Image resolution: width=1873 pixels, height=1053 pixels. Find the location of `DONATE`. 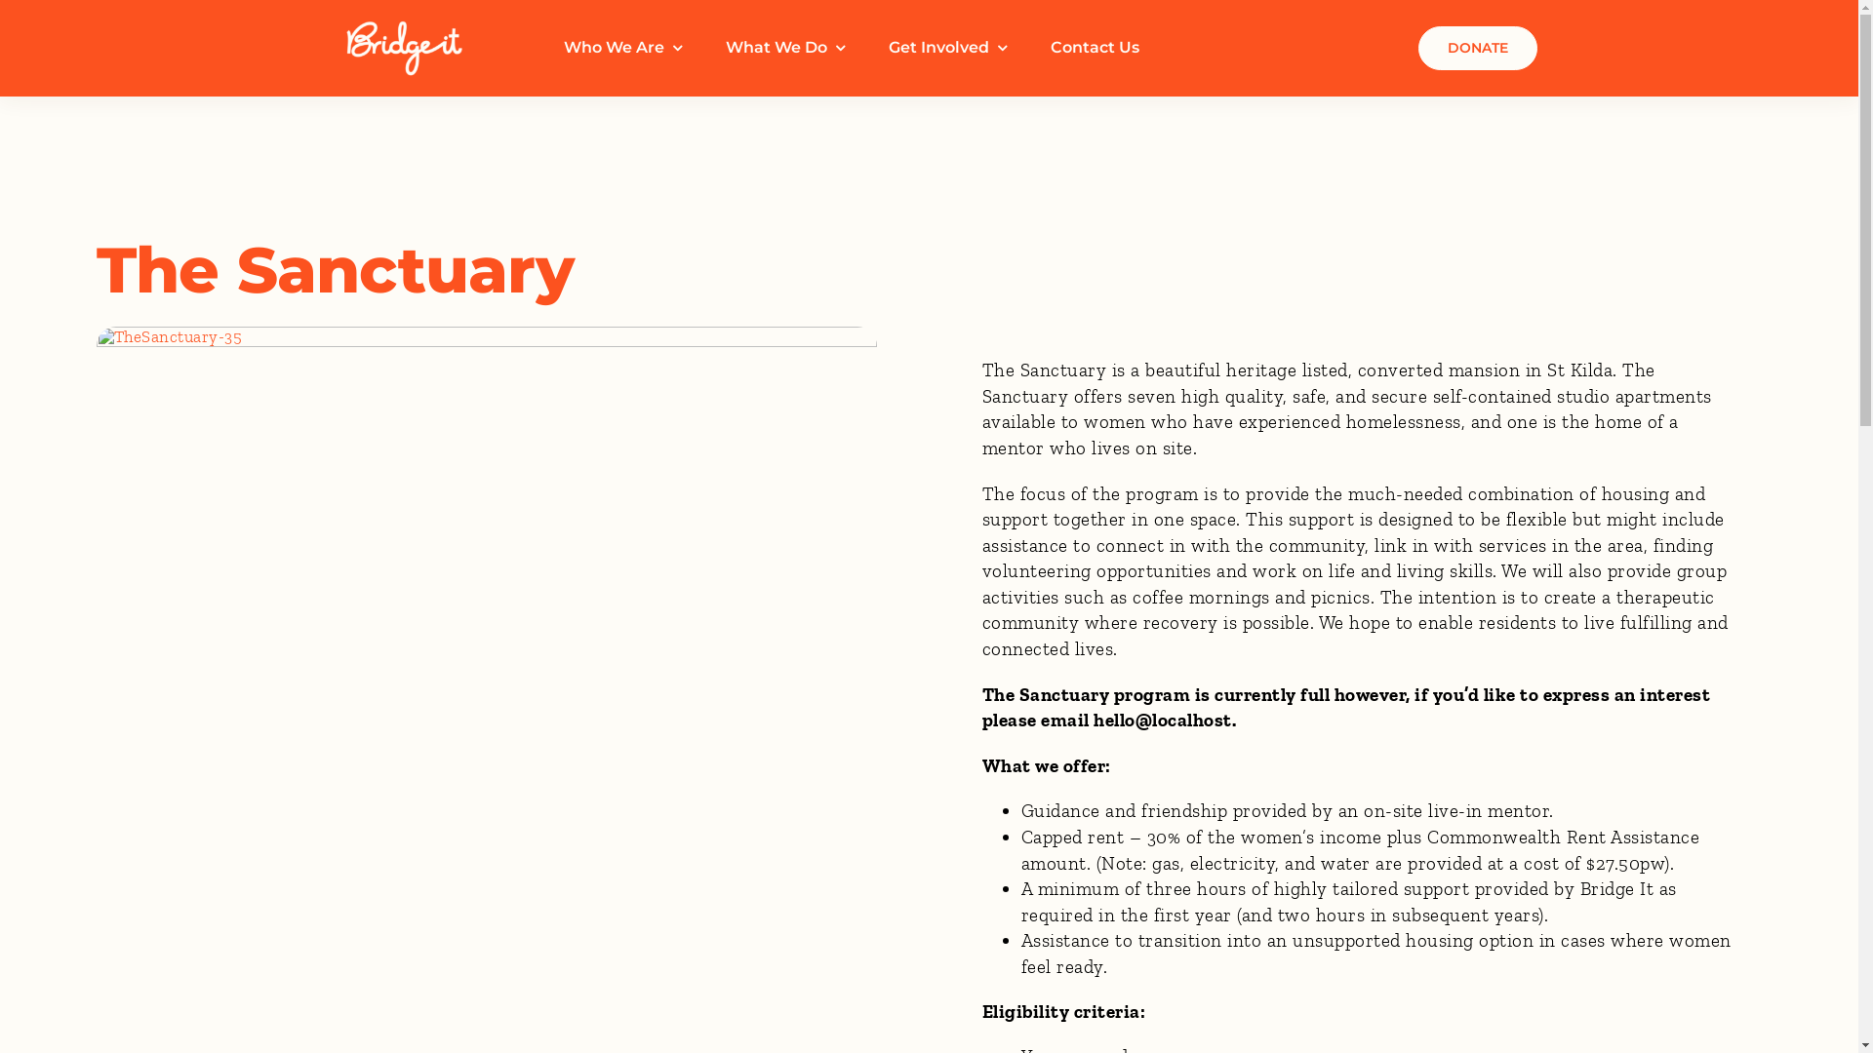

DONATE is located at coordinates (1478, 49).